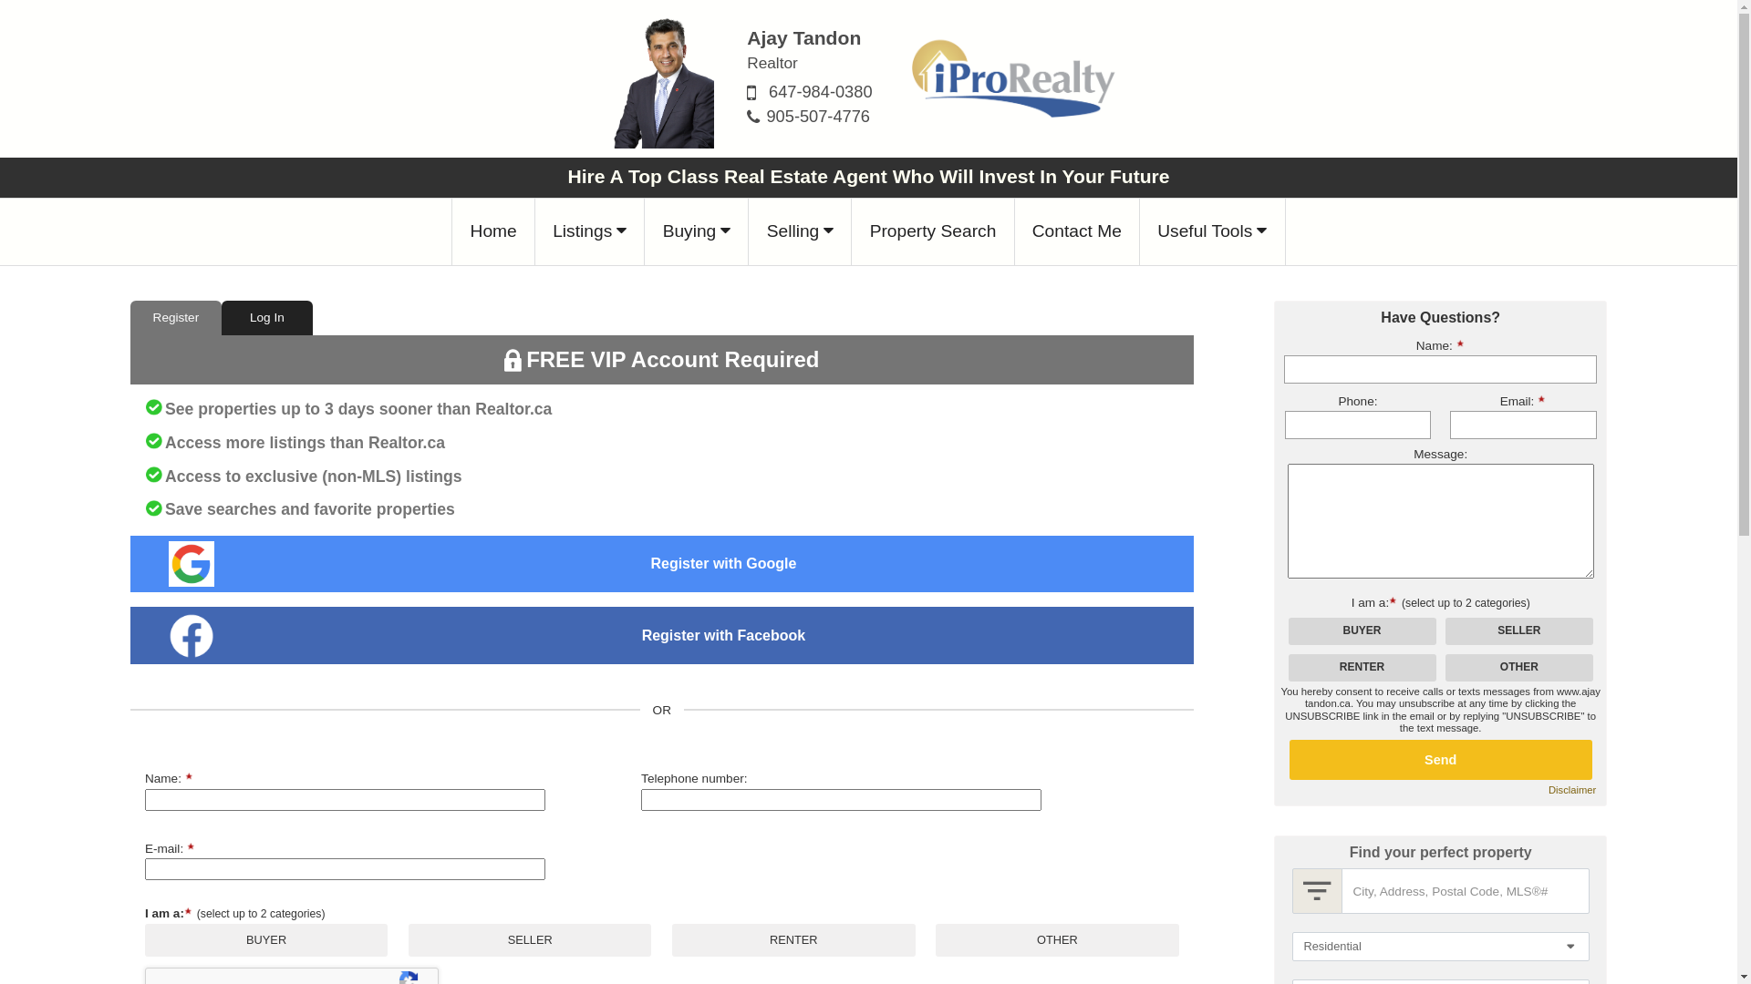 The width and height of the screenshot is (1751, 984). I want to click on Home, so click(493, 231).